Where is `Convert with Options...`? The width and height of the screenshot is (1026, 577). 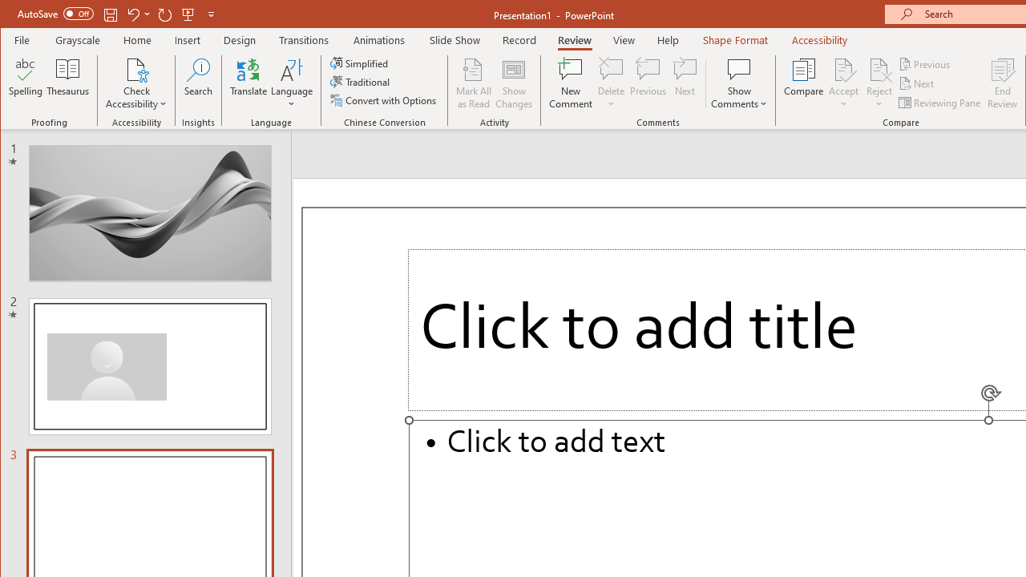 Convert with Options... is located at coordinates (385, 99).